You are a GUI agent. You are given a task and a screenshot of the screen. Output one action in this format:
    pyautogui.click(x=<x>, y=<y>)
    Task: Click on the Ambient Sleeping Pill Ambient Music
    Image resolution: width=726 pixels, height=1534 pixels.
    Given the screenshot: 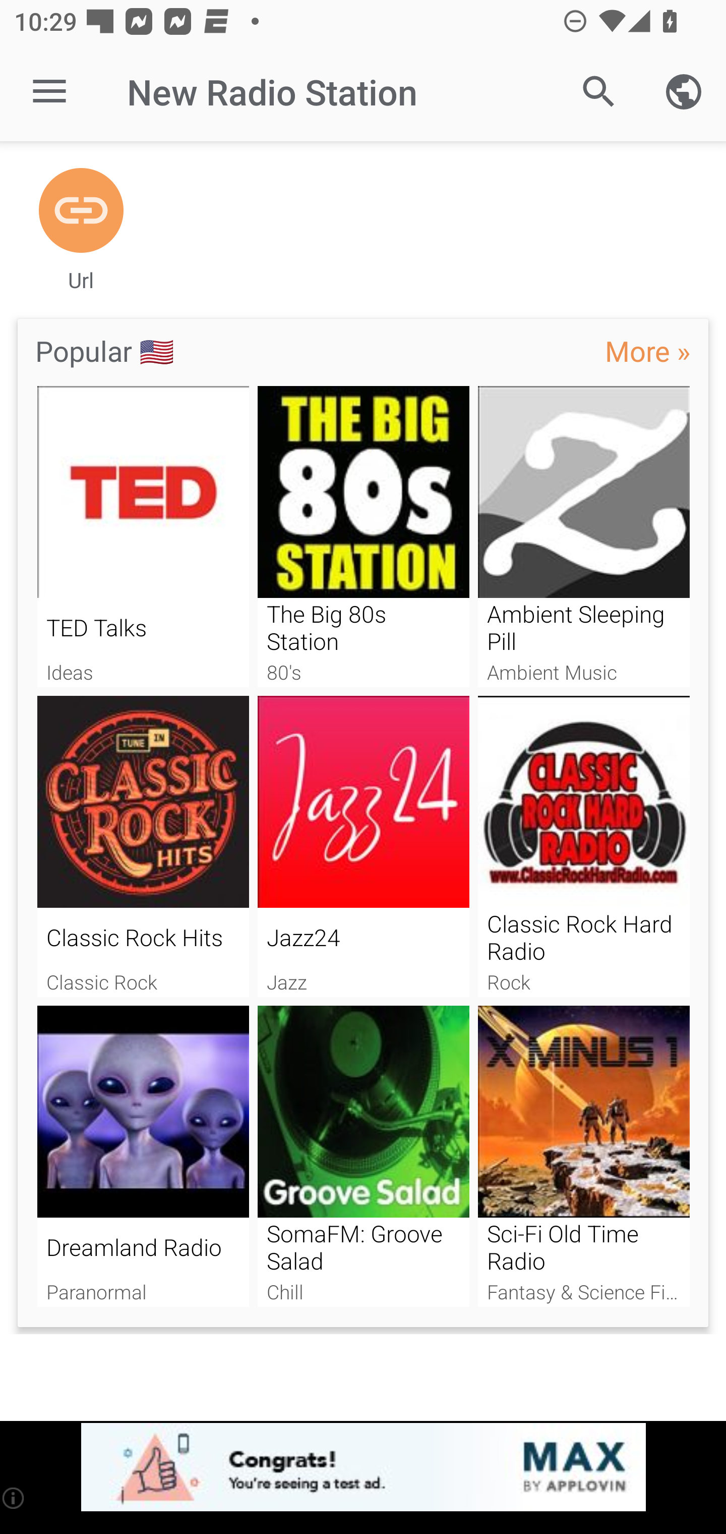 What is the action you would take?
    pyautogui.click(x=584, y=537)
    